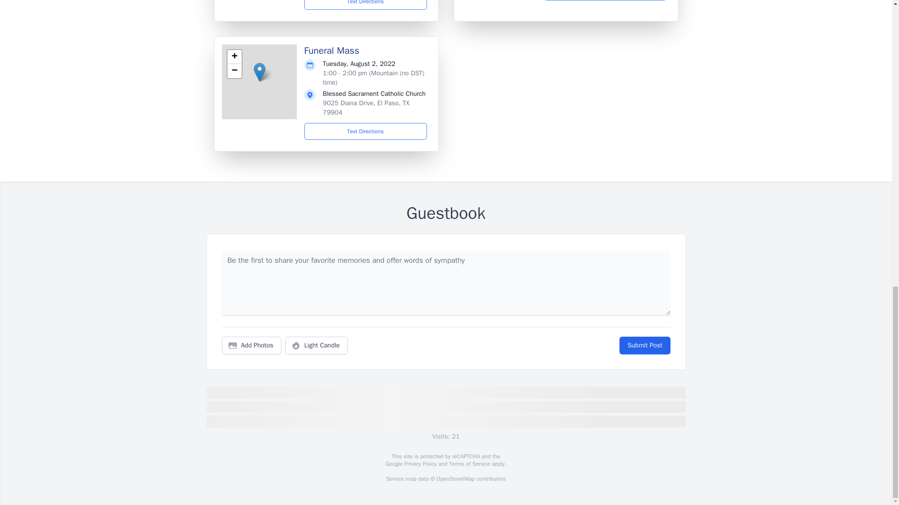  I want to click on Zoom out, so click(234, 71).